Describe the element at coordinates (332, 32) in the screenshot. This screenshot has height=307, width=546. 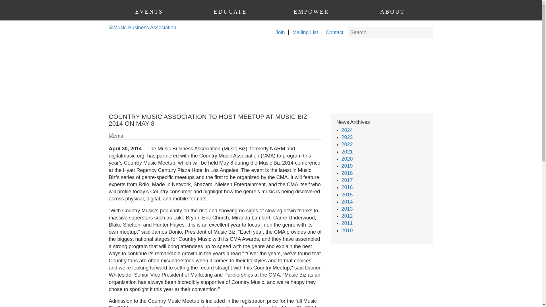
I see `Contact` at that location.